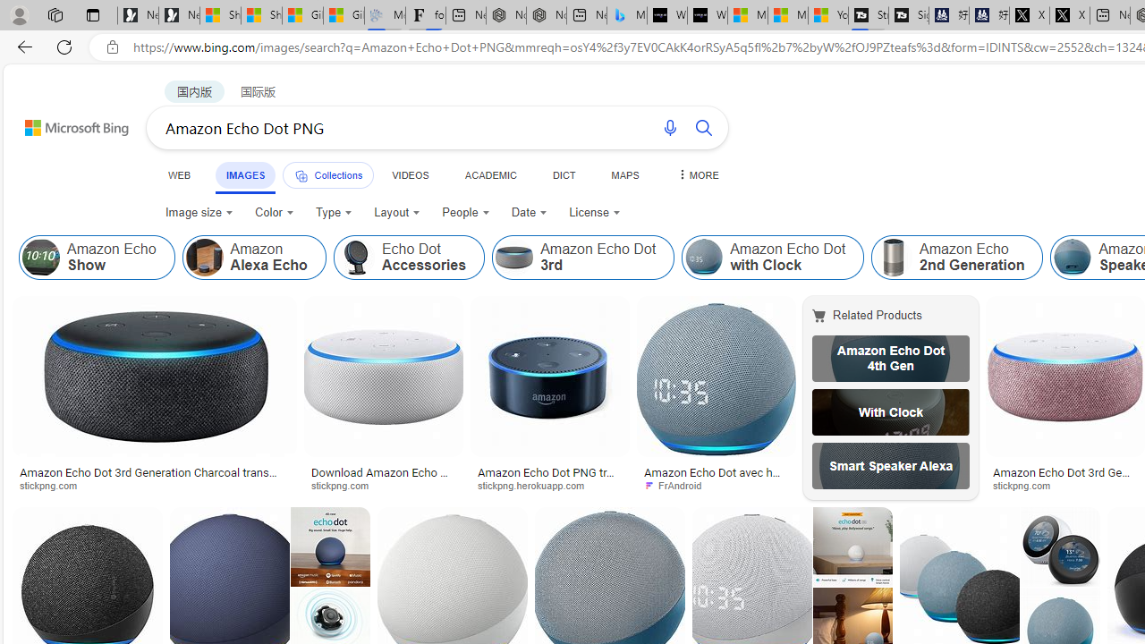  I want to click on People, so click(465, 213).